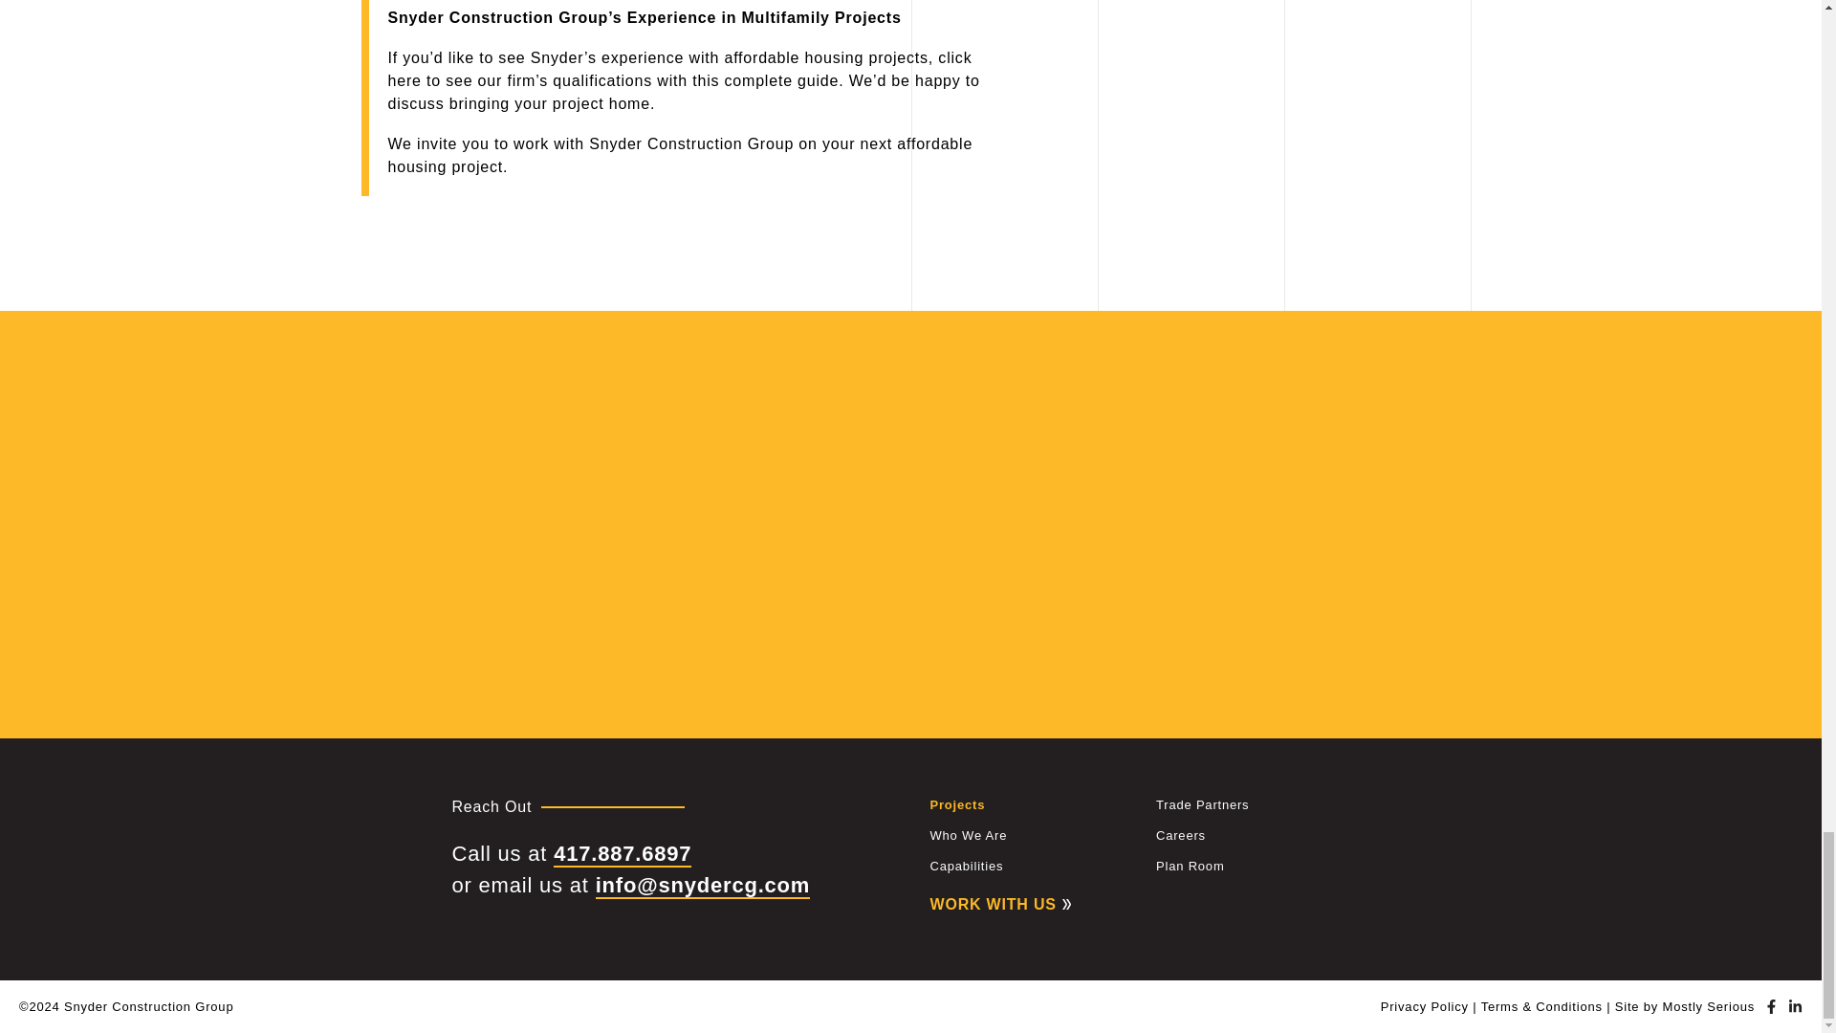 This screenshot has width=1836, height=1033. Describe the element at coordinates (1181, 836) in the screenshot. I see `Careers` at that location.